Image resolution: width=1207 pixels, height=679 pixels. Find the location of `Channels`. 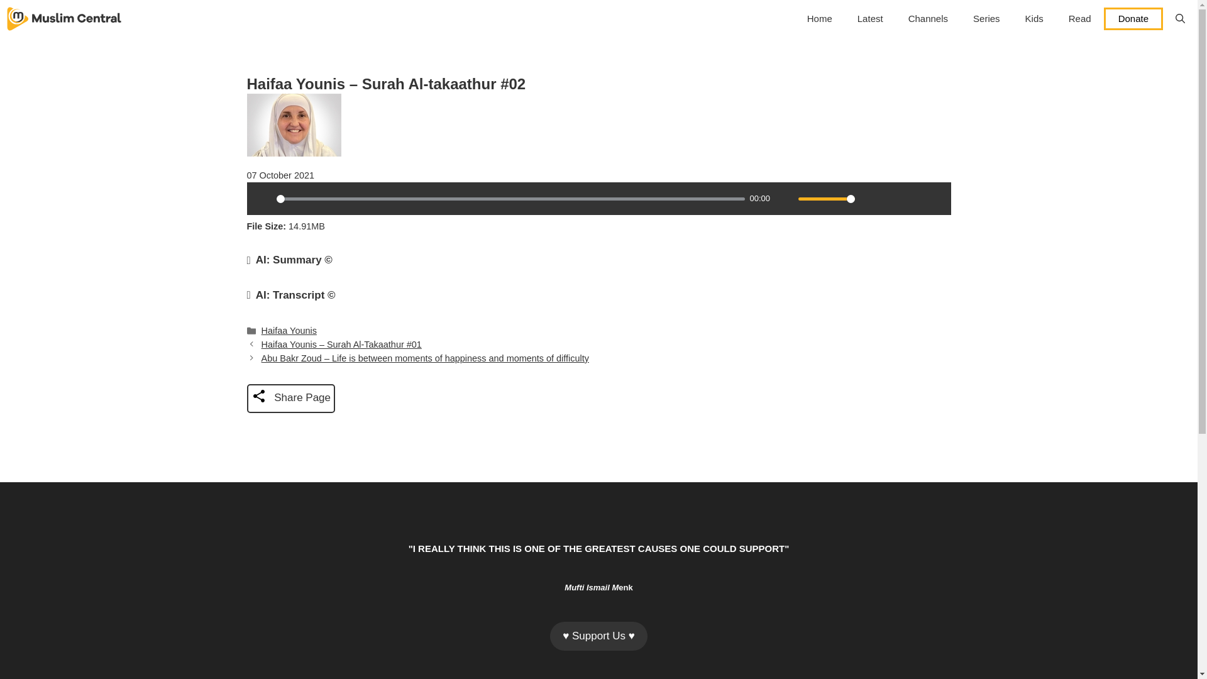

Channels is located at coordinates (928, 19).